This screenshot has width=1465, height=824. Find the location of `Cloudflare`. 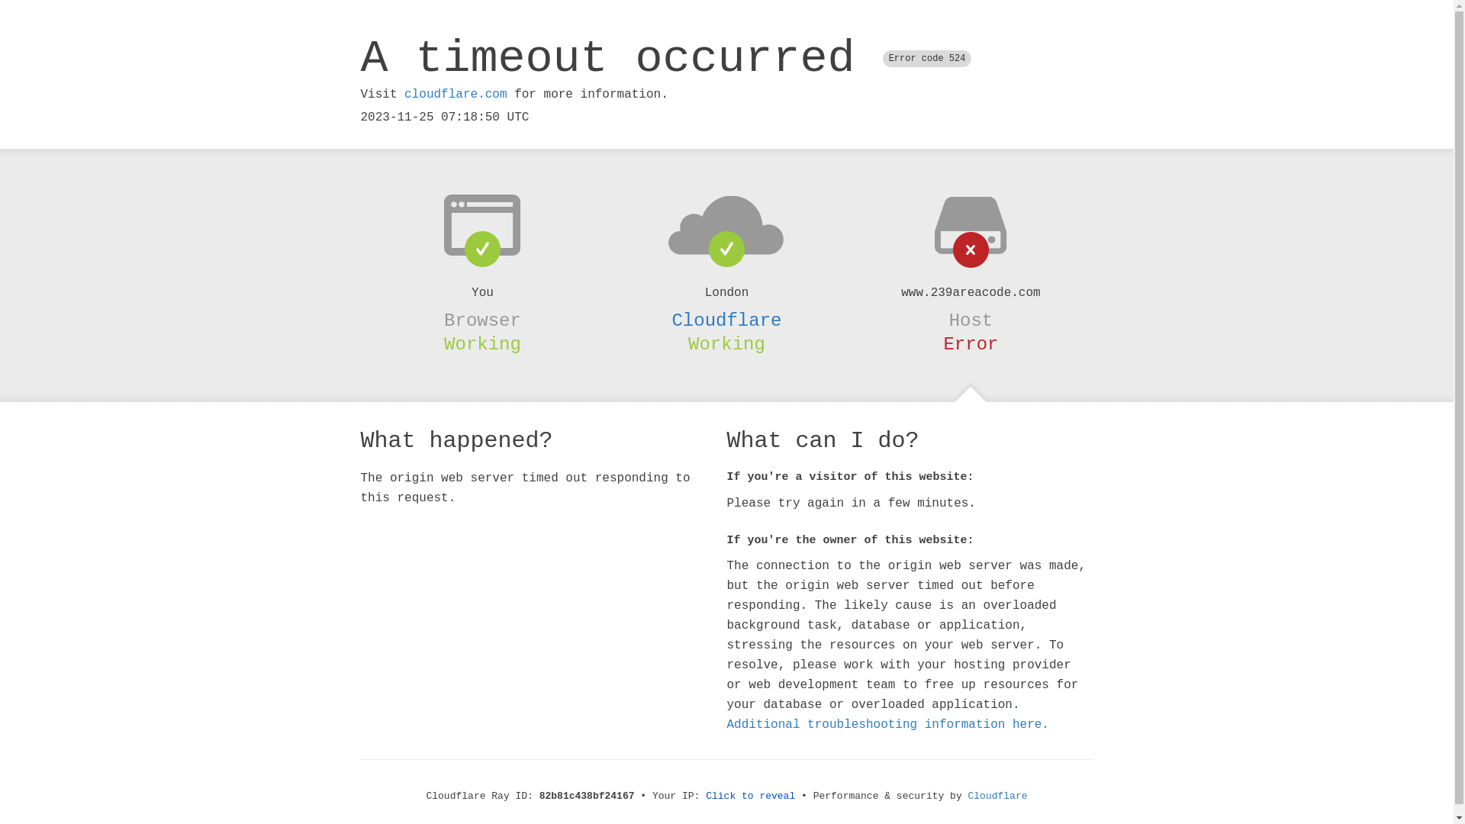

Cloudflare is located at coordinates (998, 797).